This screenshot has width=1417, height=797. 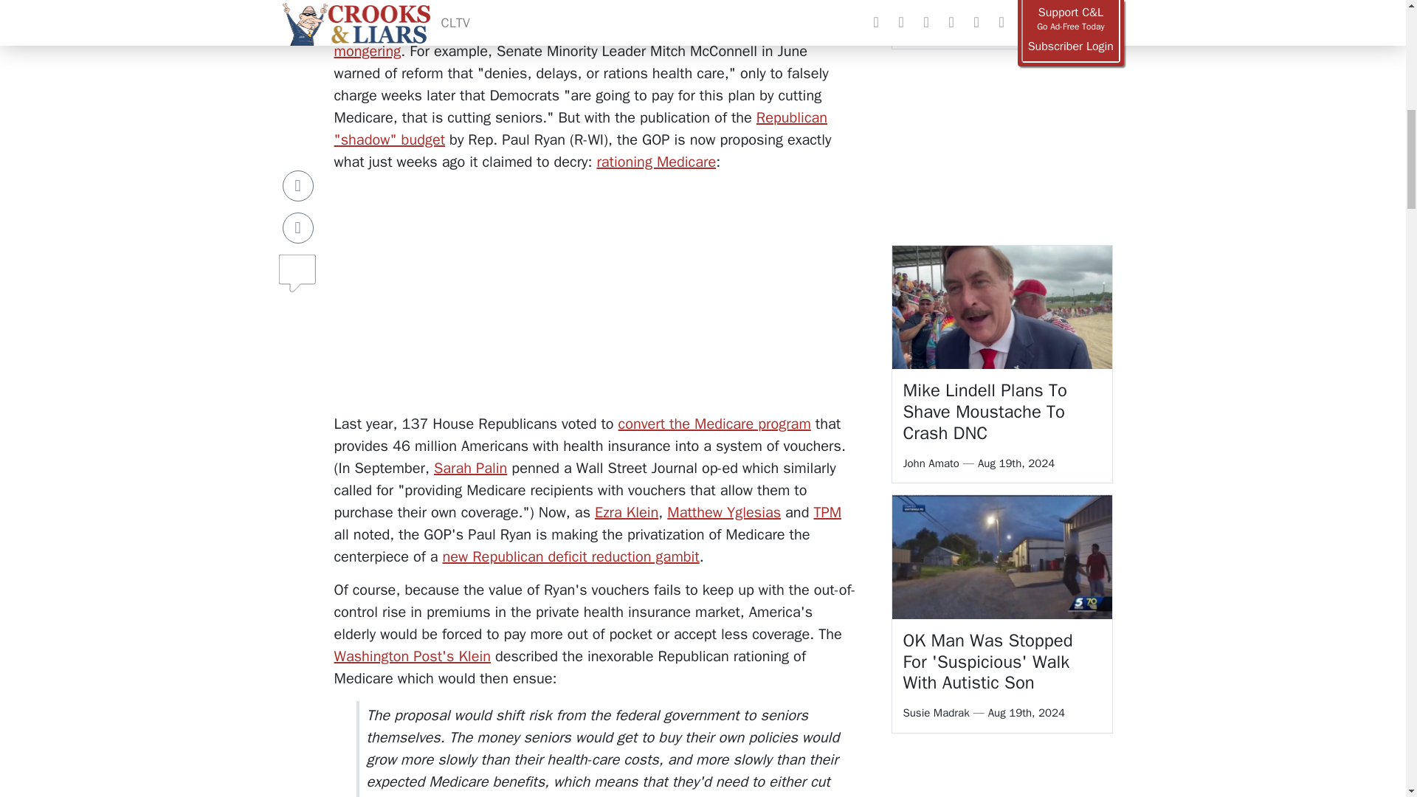 I want to click on convert the Medicare program, so click(x=714, y=424).